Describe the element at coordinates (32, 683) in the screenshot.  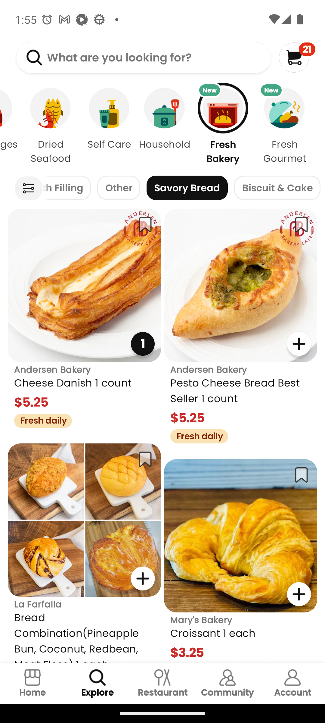
I see `Home` at that location.